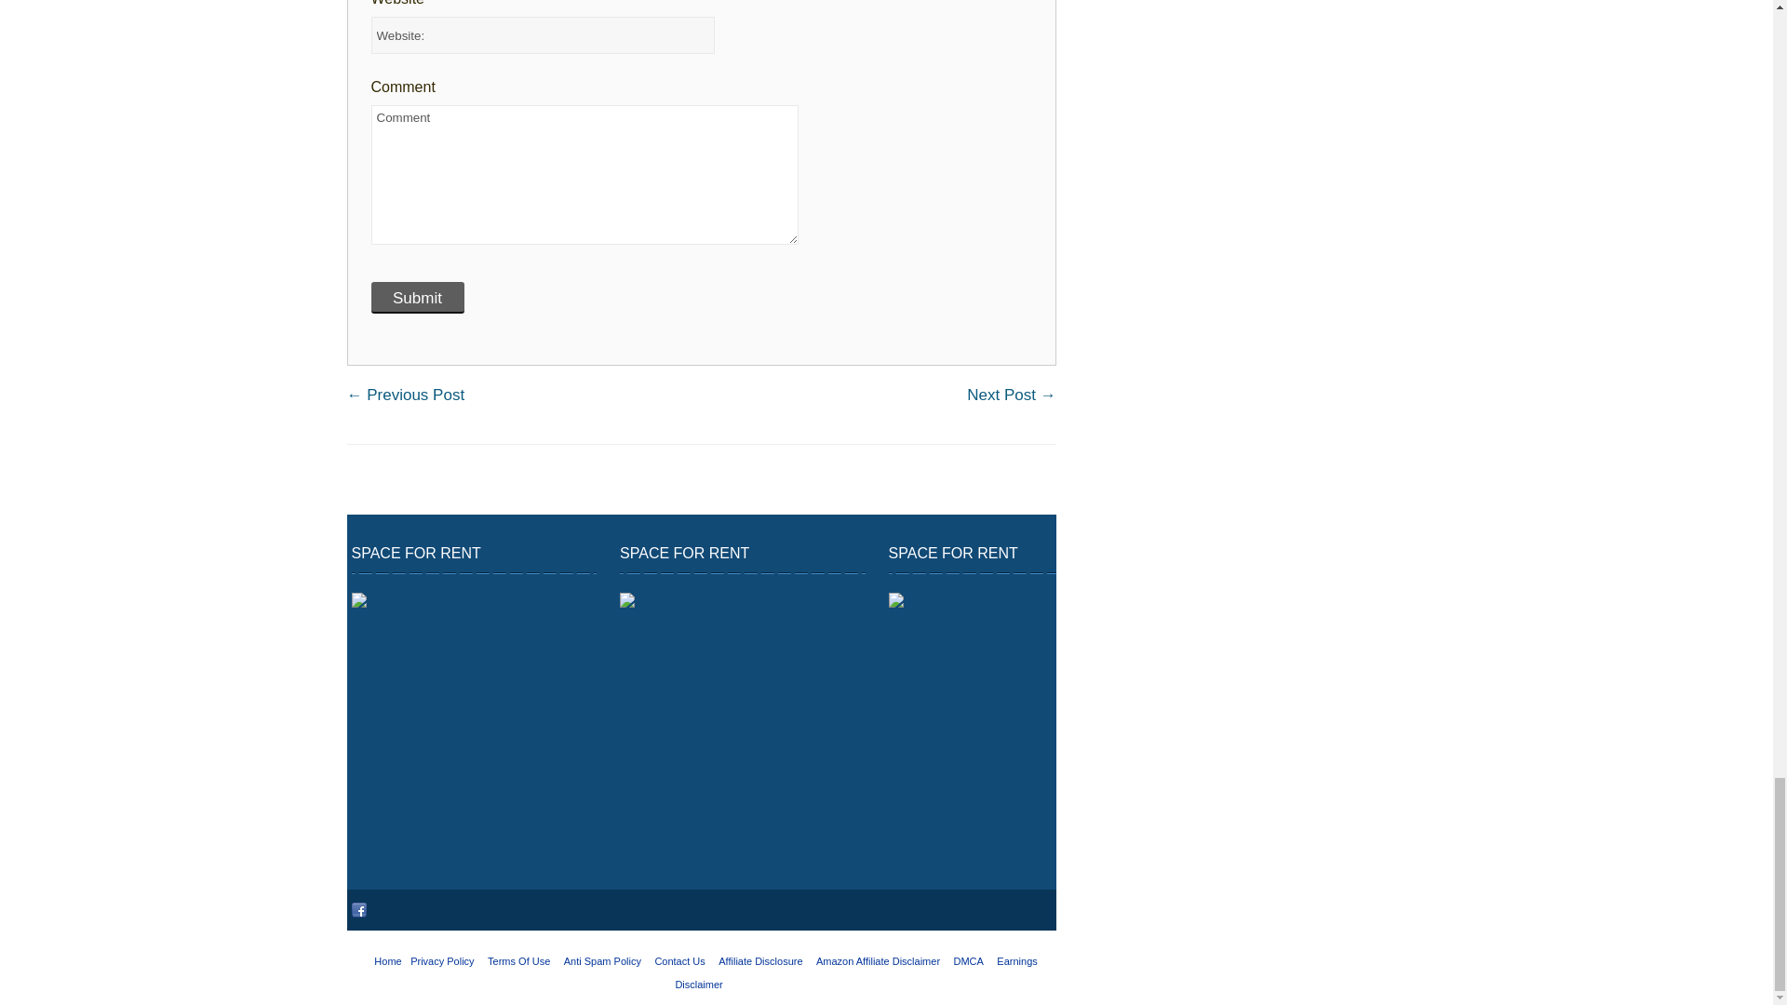 The width and height of the screenshot is (1787, 1005). I want to click on Anti Spam Policy, so click(603, 960).